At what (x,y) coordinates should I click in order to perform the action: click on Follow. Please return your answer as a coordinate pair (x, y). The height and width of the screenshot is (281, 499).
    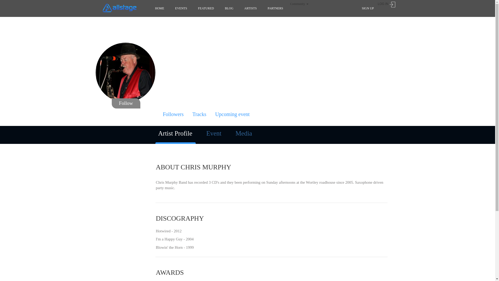
    Looking at the image, I should click on (126, 104).